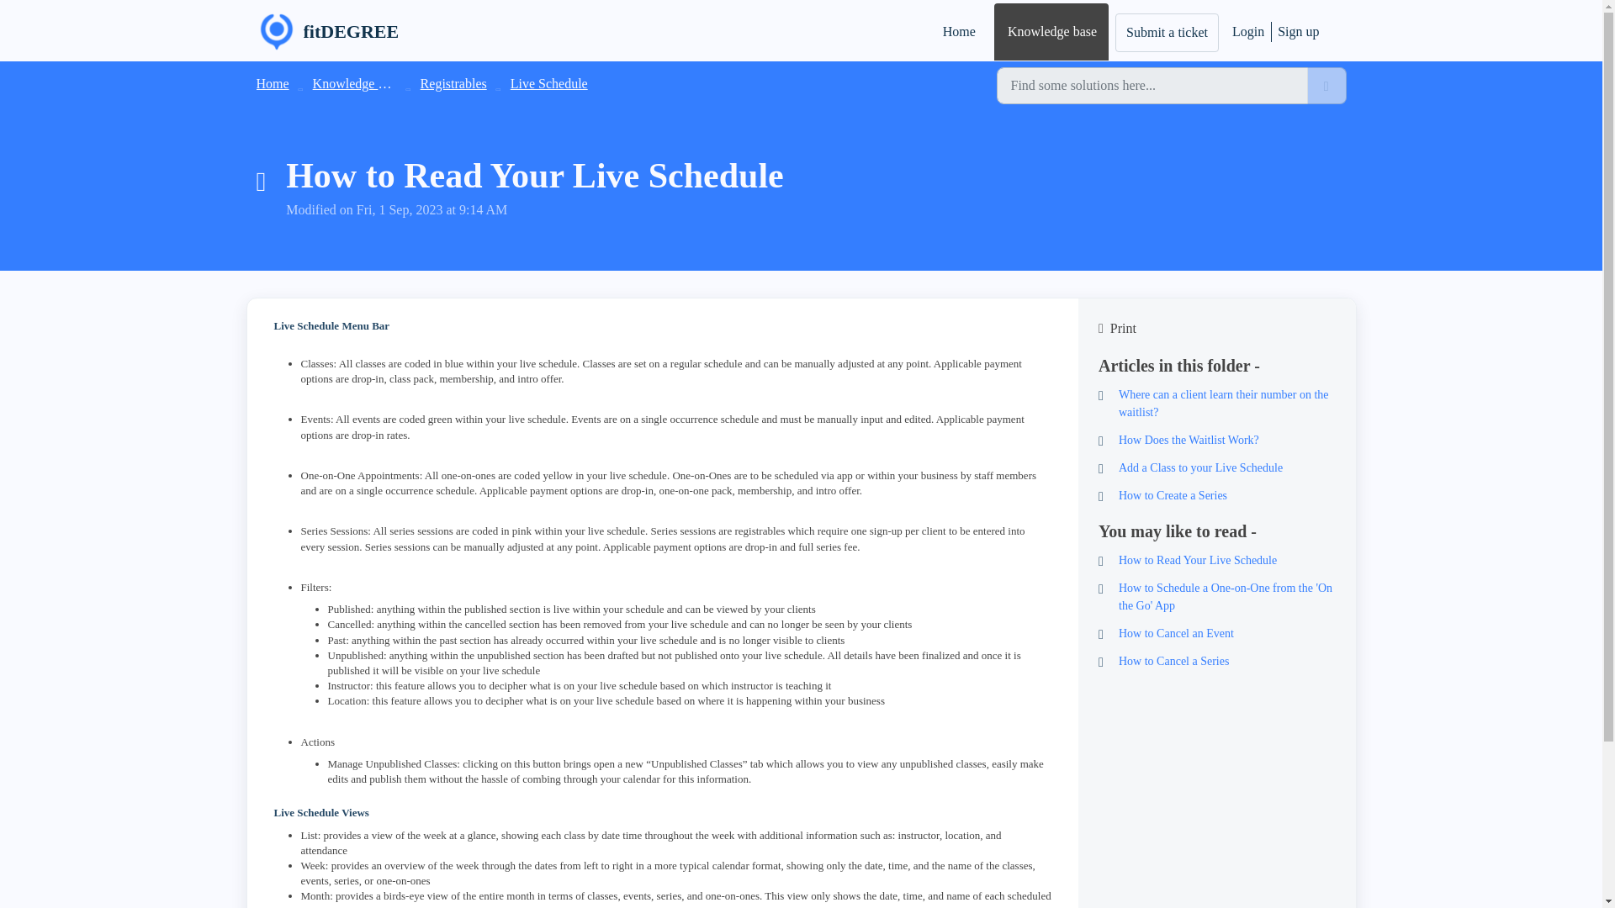 The height and width of the screenshot is (908, 1615). I want to click on Live Schedule, so click(548, 83).